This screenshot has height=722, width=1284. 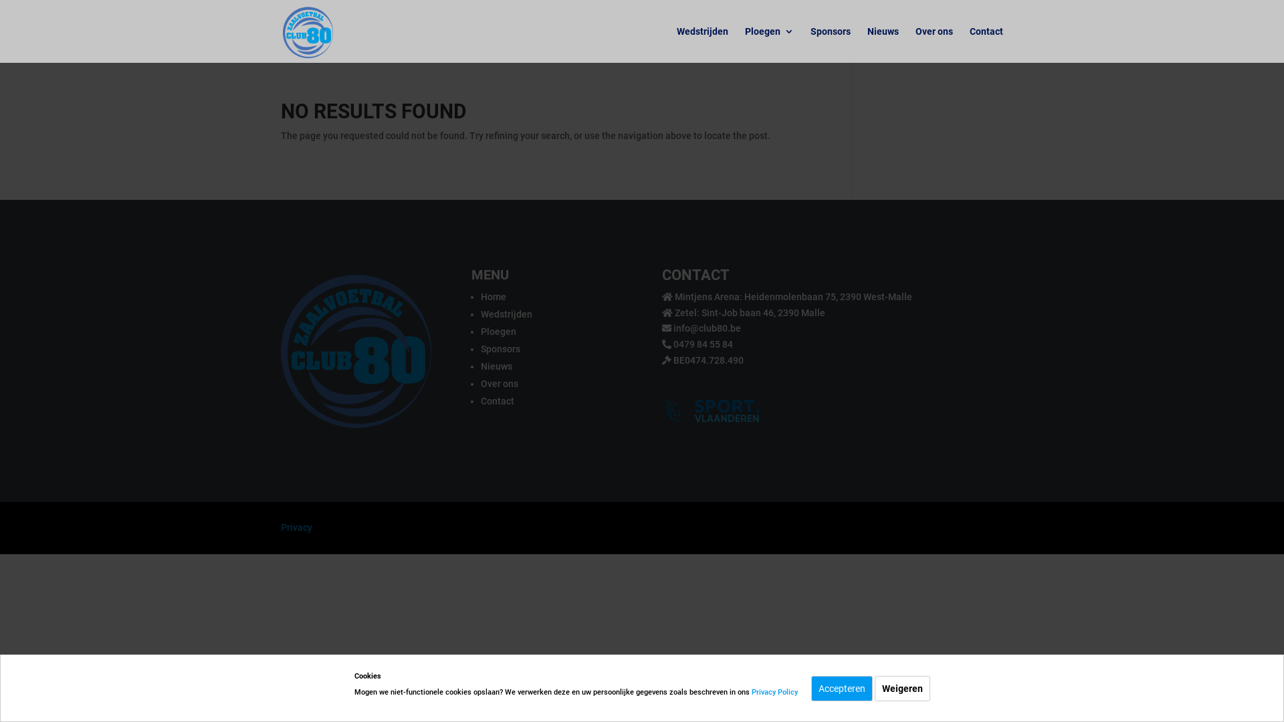 What do you see at coordinates (903, 689) in the screenshot?
I see `Weigeren` at bounding box center [903, 689].